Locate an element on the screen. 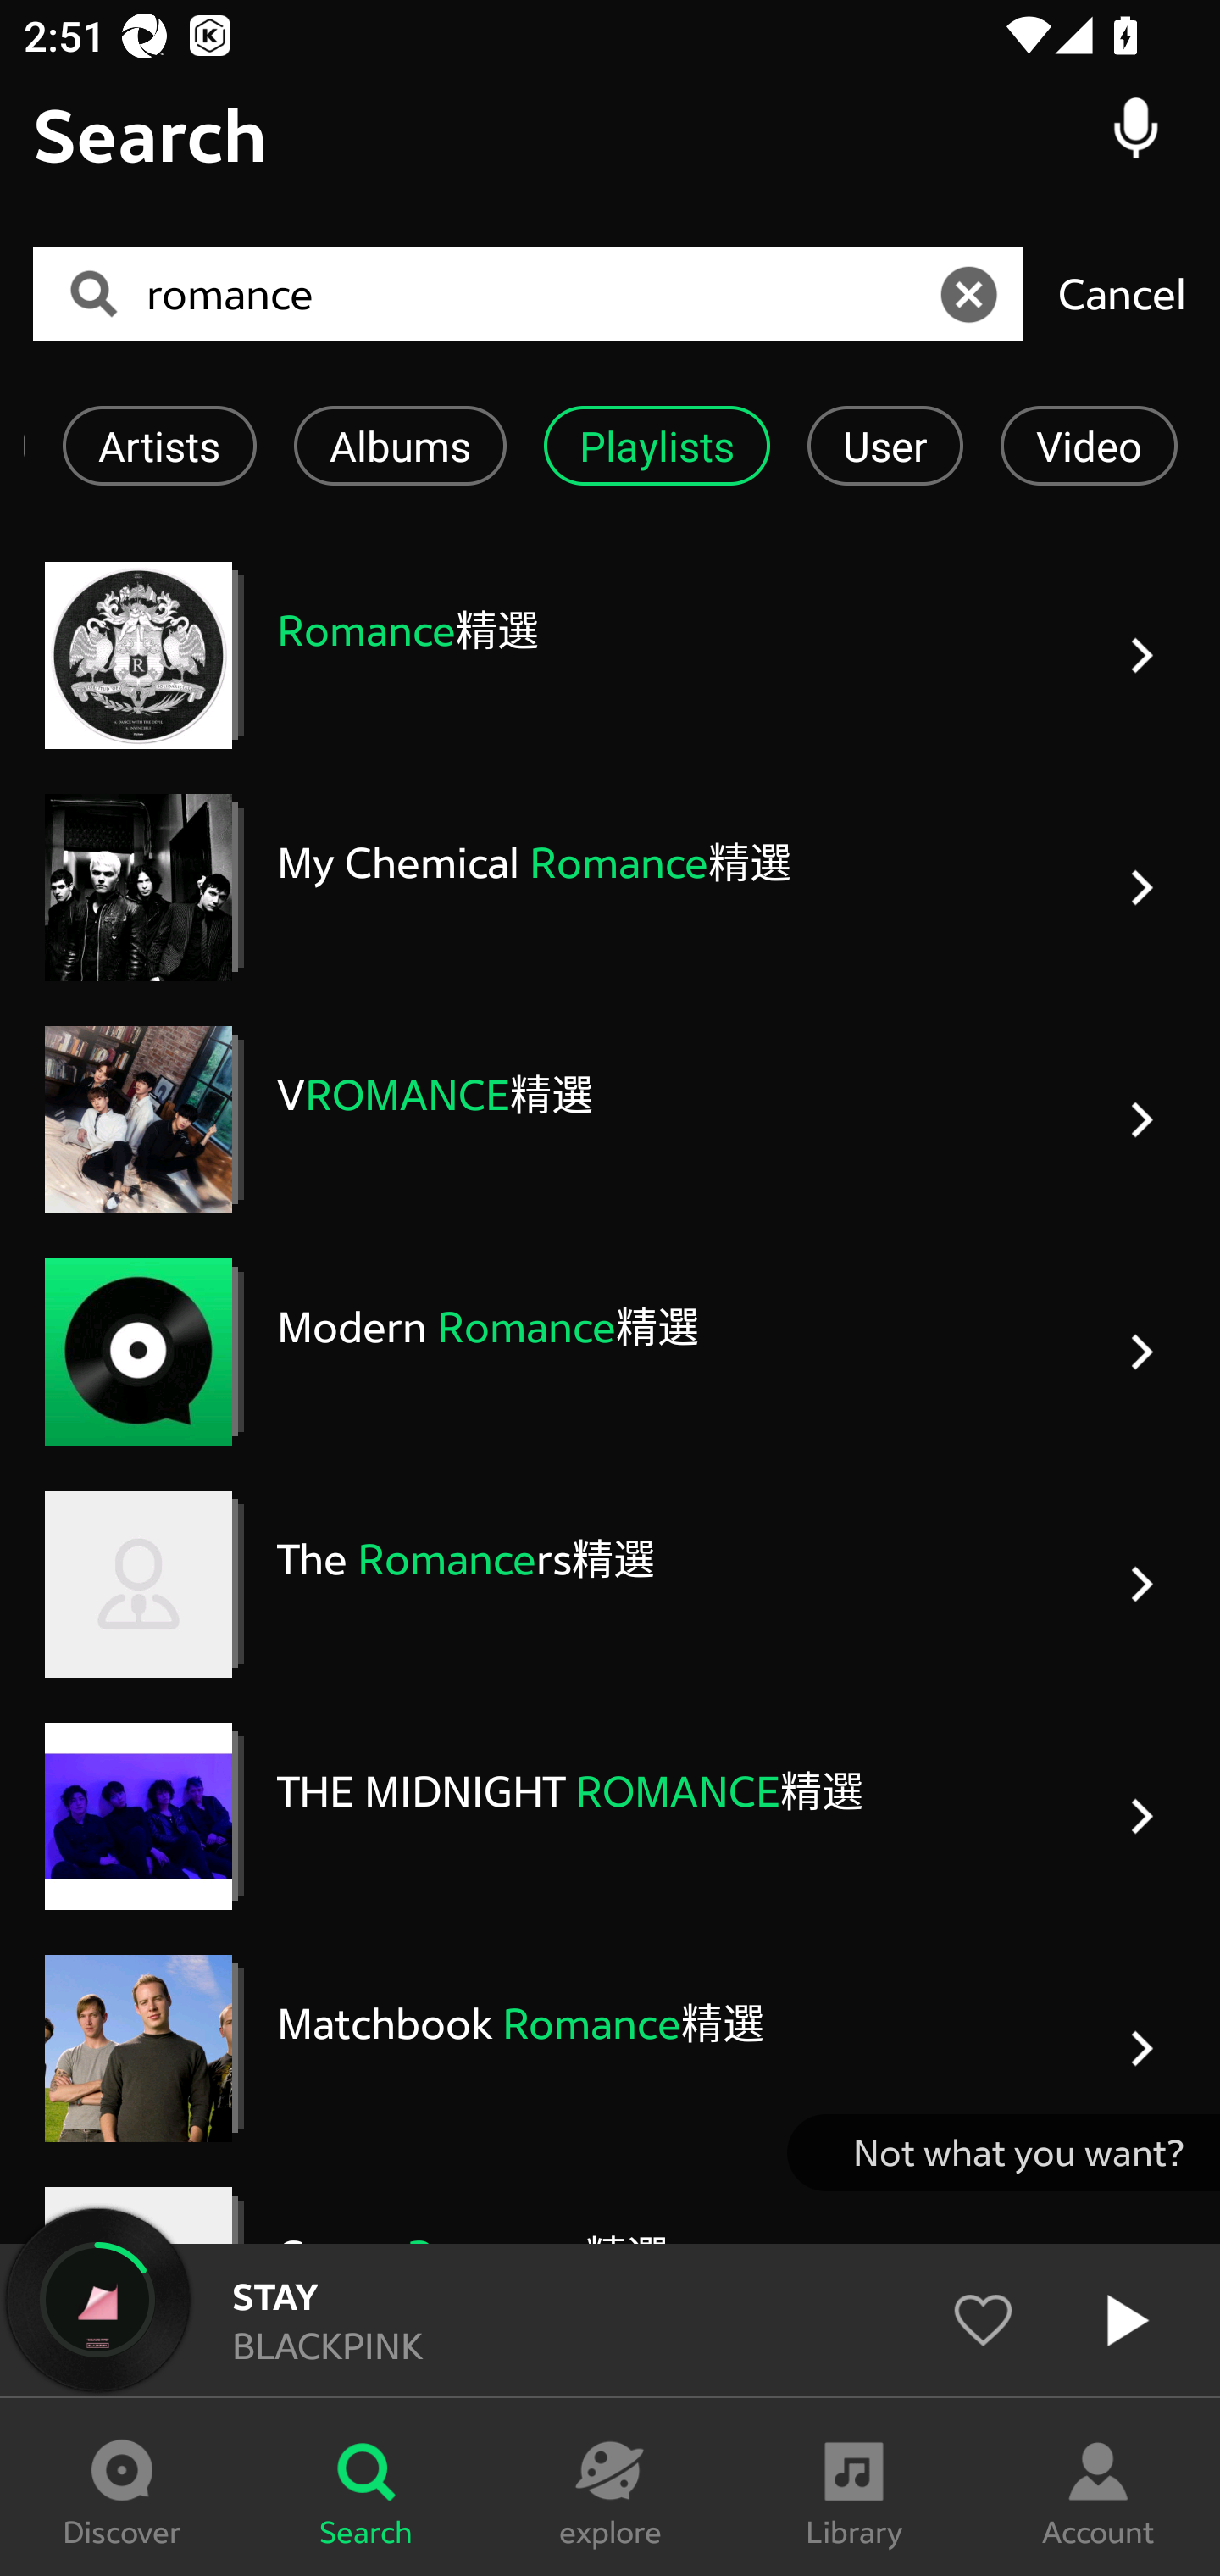 Image resolution: width=1220 pixels, height=2576 pixels. romance is located at coordinates (538, 295).